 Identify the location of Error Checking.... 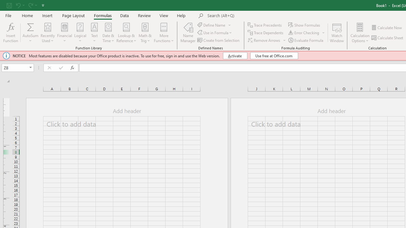
(307, 33).